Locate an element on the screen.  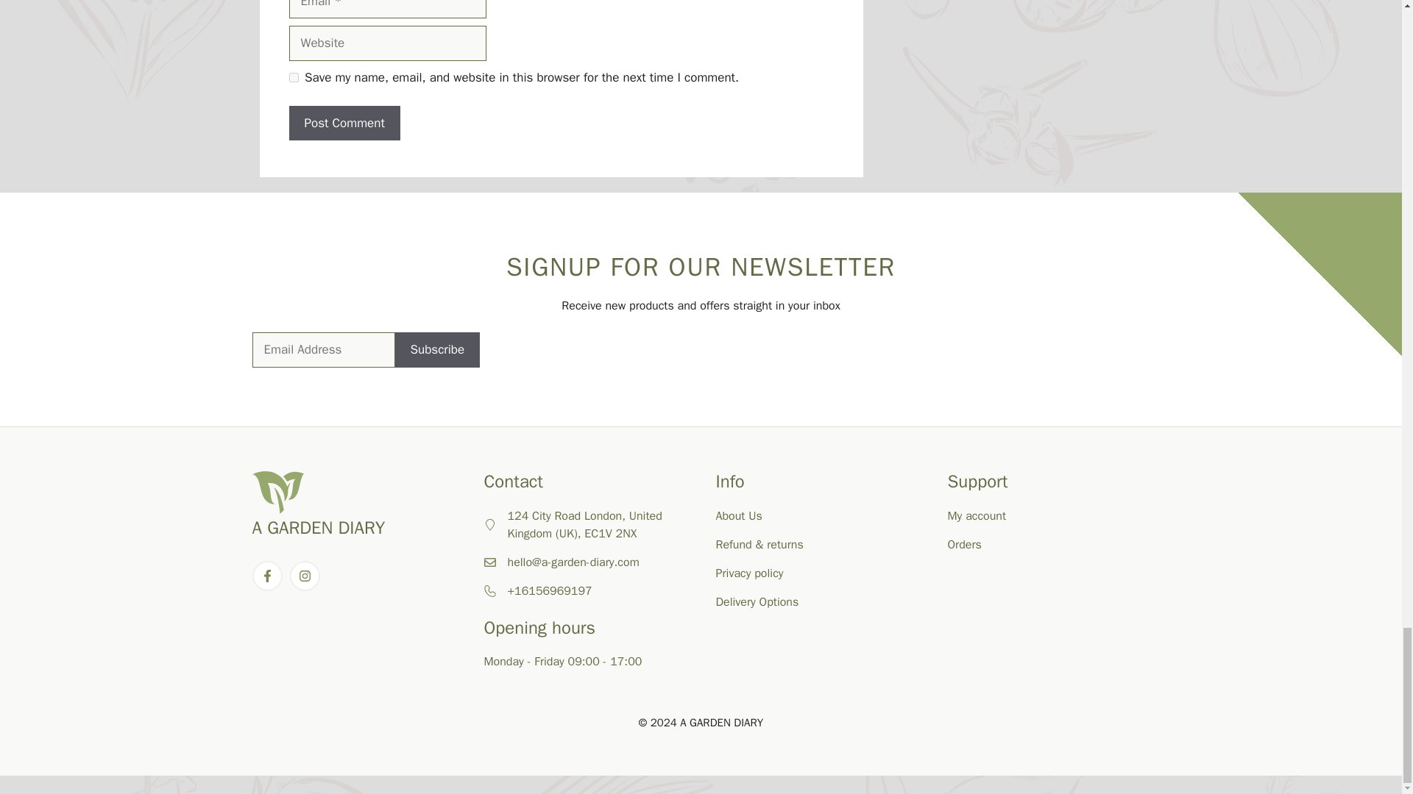
About Us is located at coordinates (737, 516).